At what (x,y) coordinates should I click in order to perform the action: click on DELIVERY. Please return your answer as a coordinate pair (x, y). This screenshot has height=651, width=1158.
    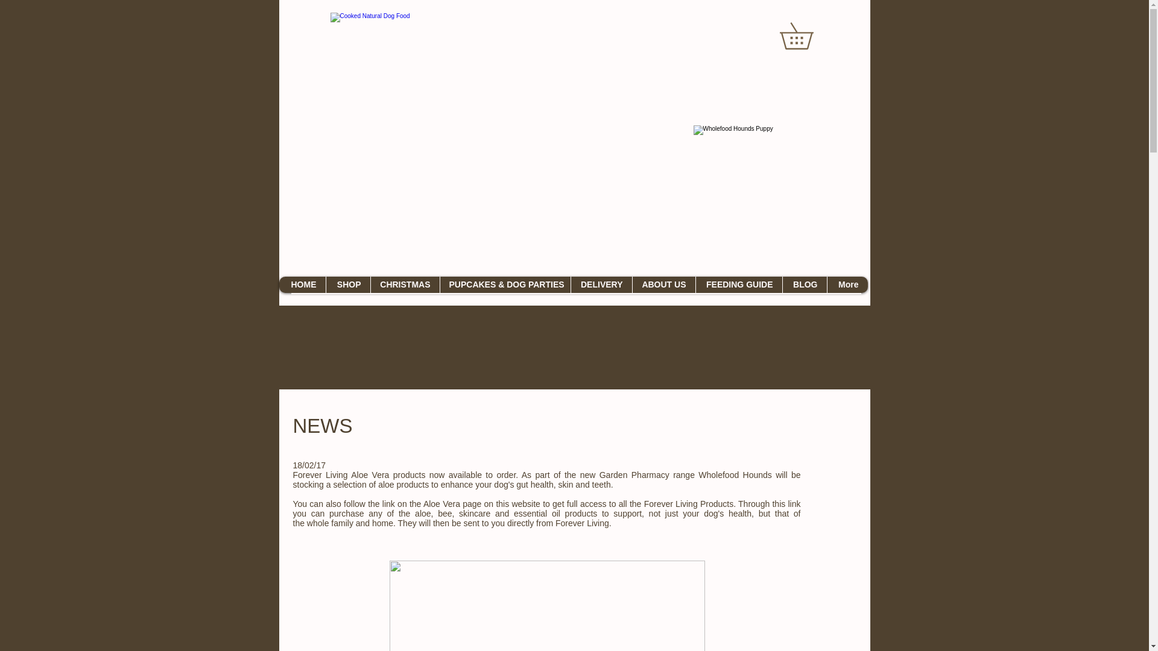
    Looking at the image, I should click on (601, 285).